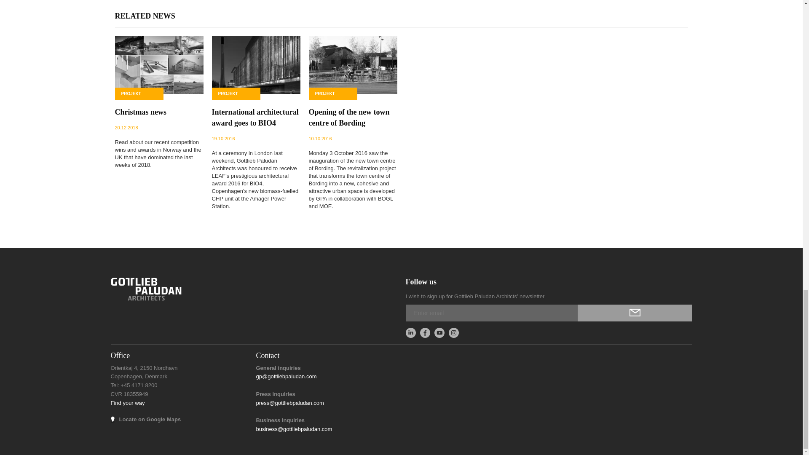 This screenshot has height=455, width=809. Describe the element at coordinates (425, 333) in the screenshot. I see `Facebook` at that location.